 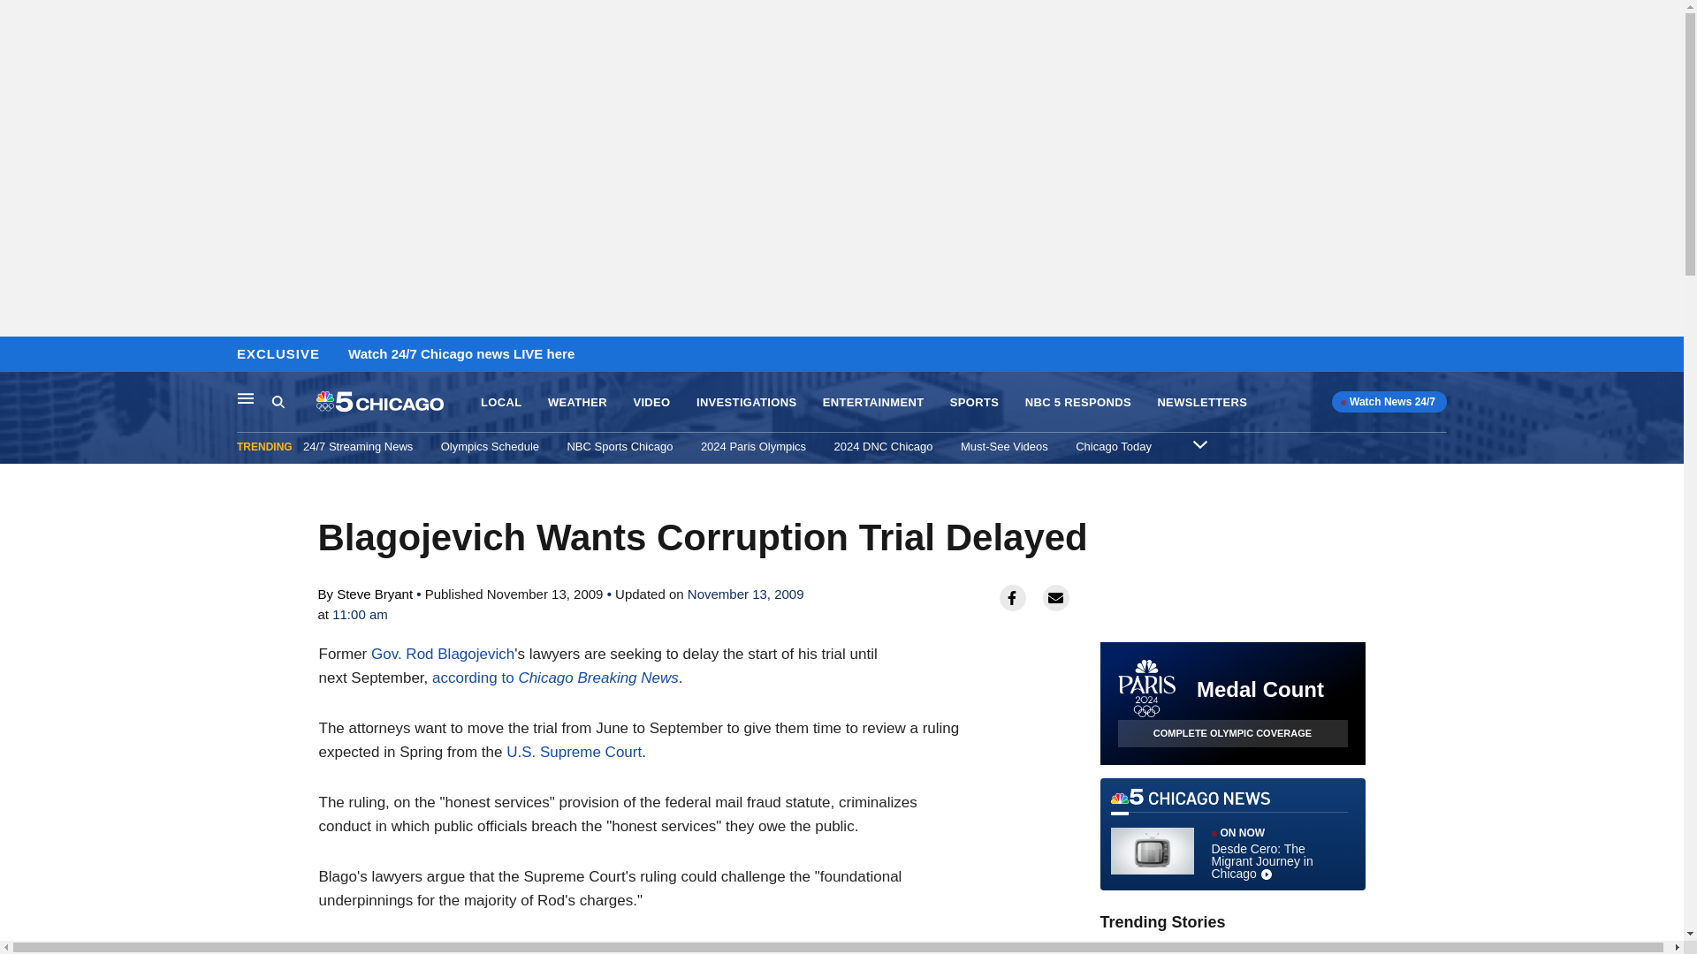 What do you see at coordinates (651, 403) in the screenshot?
I see `VIDEO` at bounding box center [651, 403].